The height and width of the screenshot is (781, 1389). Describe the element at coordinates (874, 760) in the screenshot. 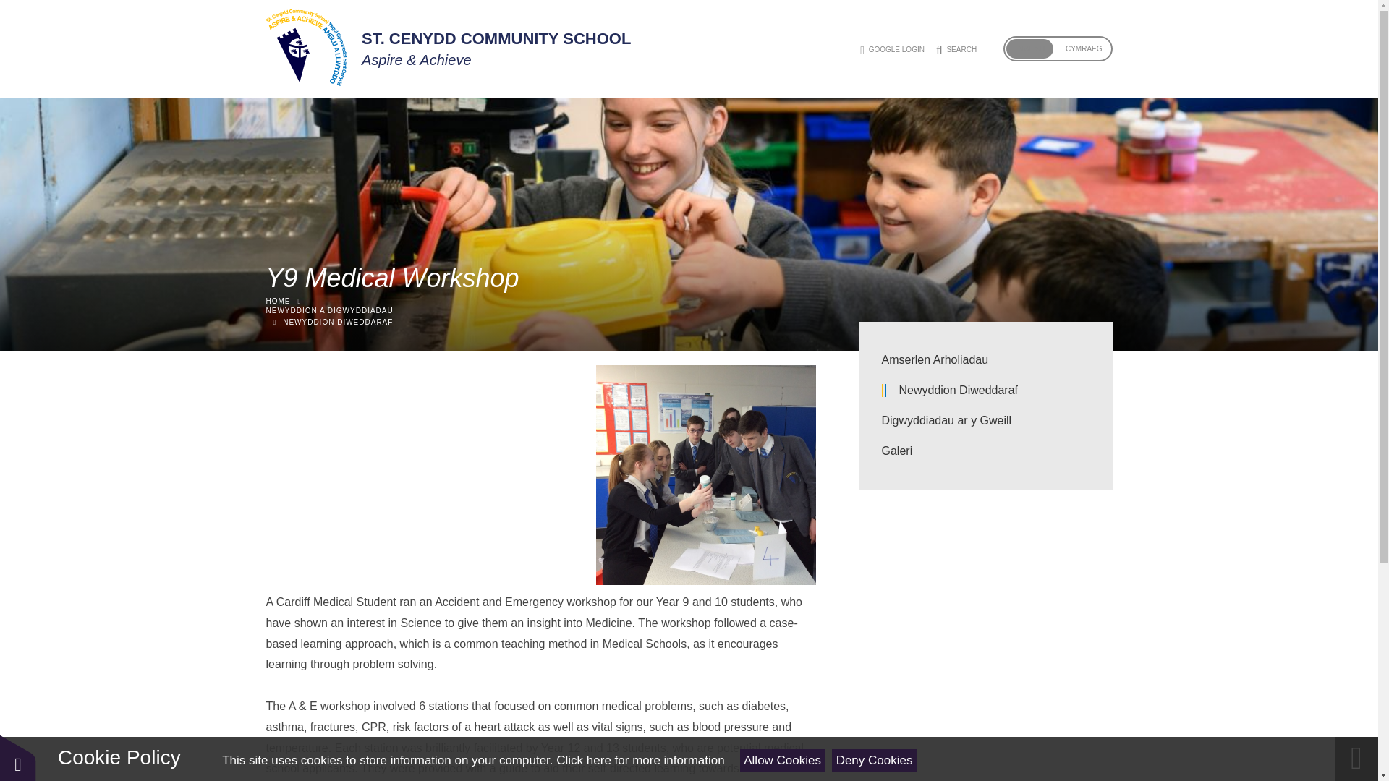

I see `Deny Cookies` at that location.